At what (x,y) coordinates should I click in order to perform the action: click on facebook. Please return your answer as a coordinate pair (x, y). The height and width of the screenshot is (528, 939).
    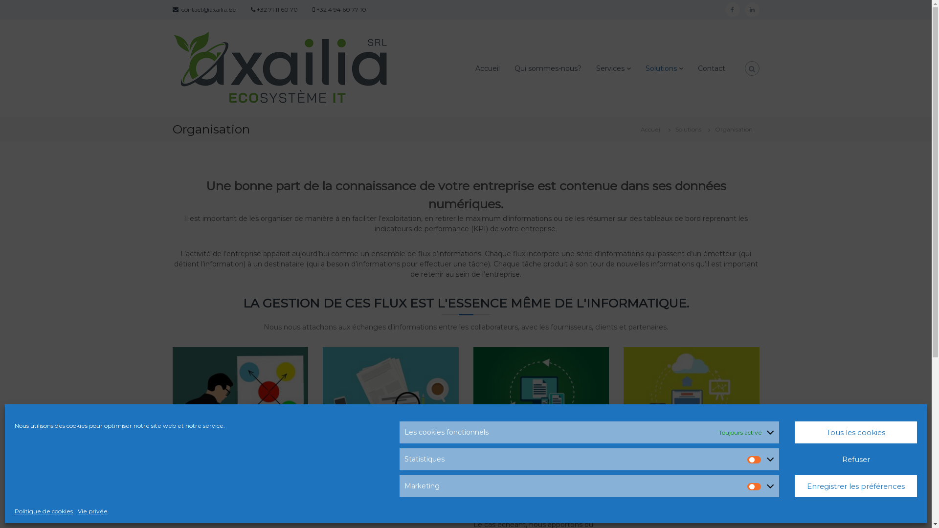
    Looking at the image, I should click on (732, 10).